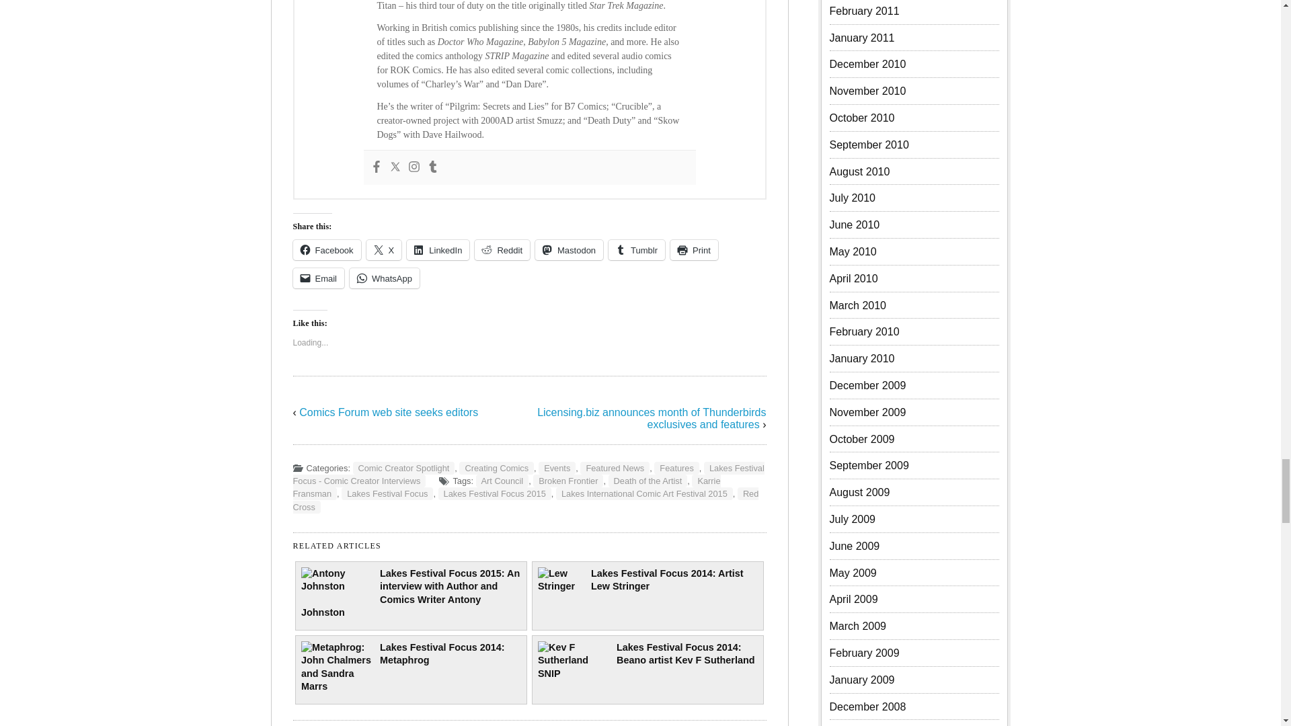 The image size is (1291, 726). I want to click on Click to share on Tumblr, so click(636, 250).